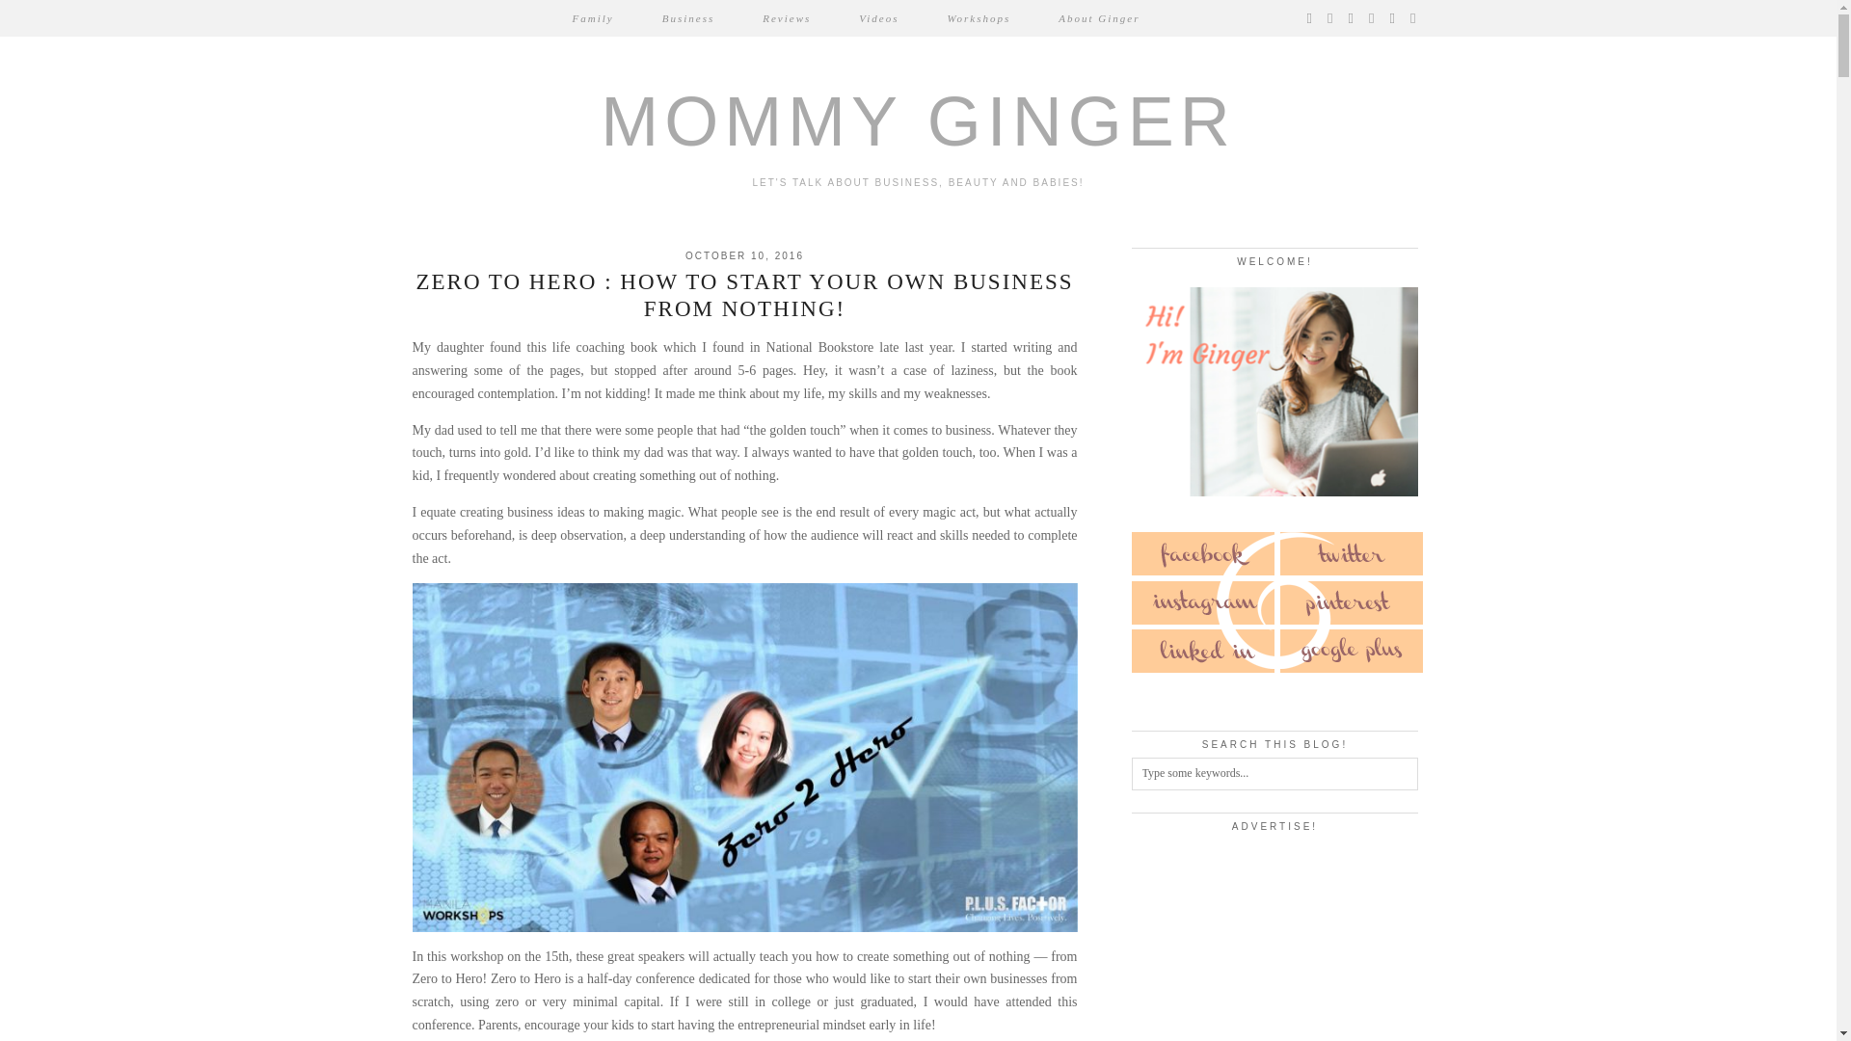 This screenshot has height=1041, width=1851. What do you see at coordinates (688, 17) in the screenshot?
I see `Business` at bounding box center [688, 17].